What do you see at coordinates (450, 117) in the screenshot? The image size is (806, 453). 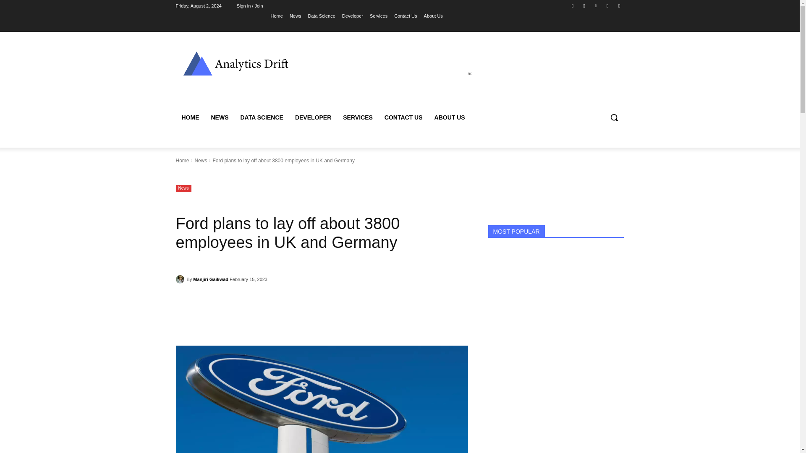 I see `ABOUT US` at bounding box center [450, 117].